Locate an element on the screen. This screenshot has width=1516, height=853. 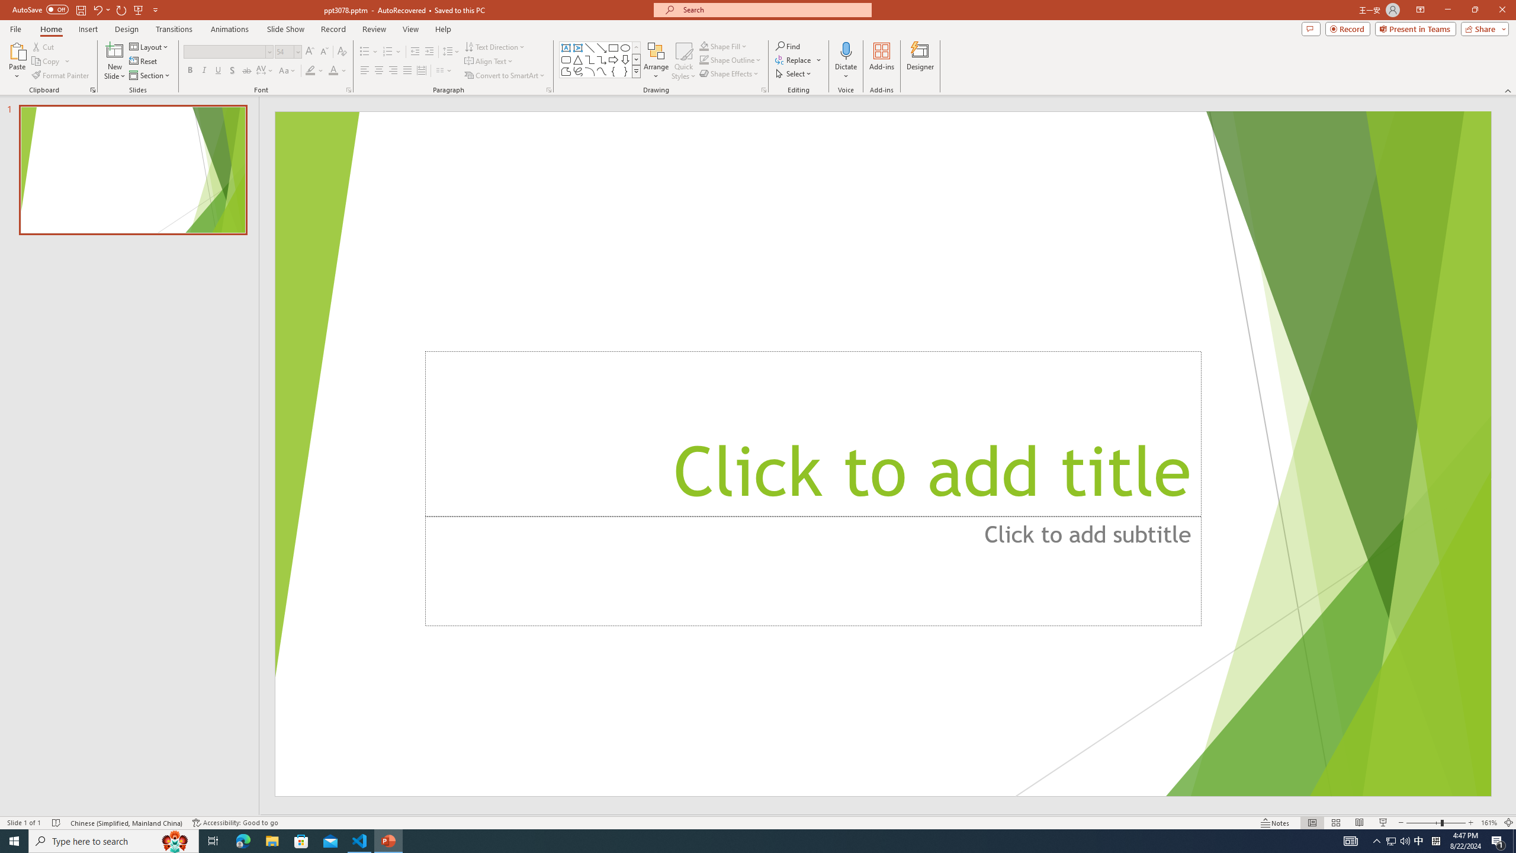
Reset is located at coordinates (144, 62).